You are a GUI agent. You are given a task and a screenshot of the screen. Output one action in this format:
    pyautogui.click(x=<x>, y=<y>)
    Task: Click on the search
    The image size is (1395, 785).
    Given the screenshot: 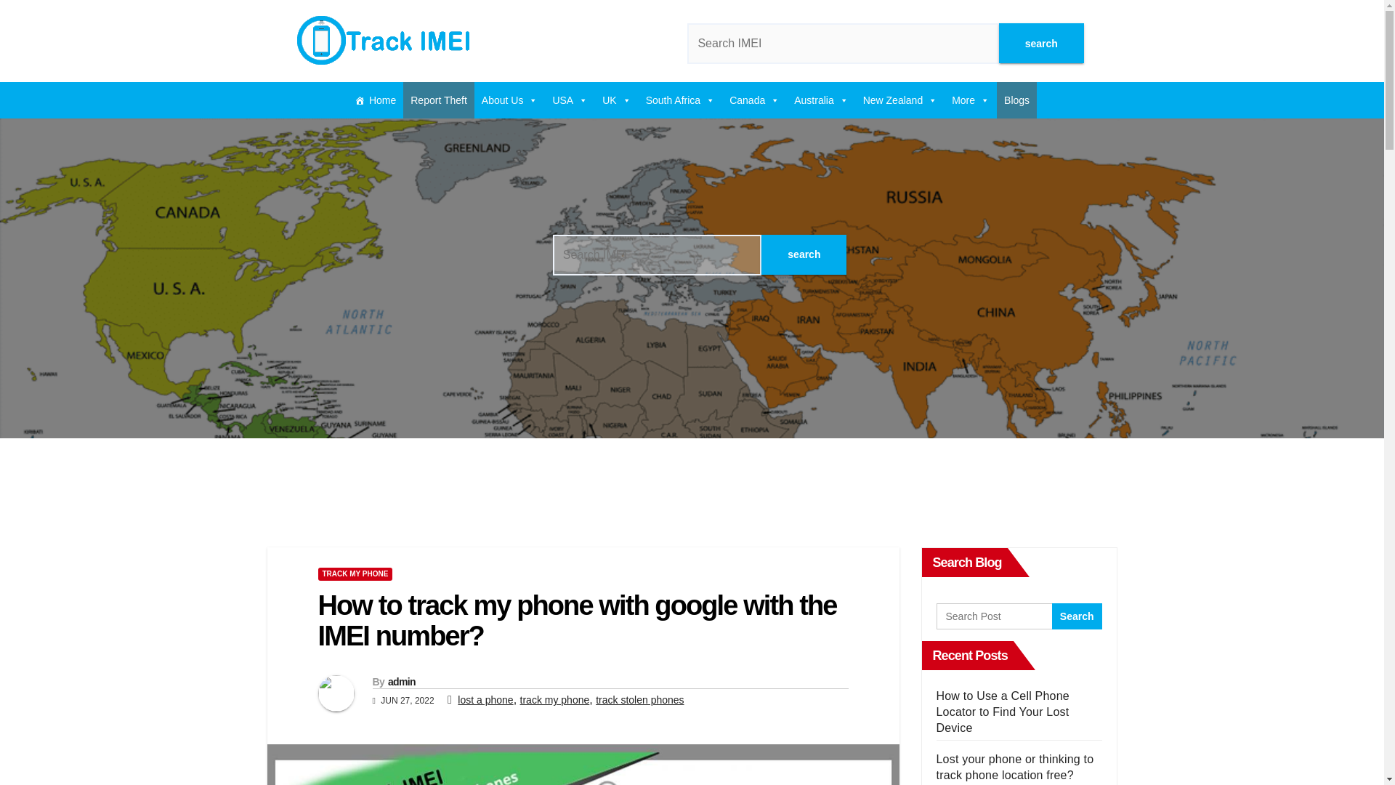 What is the action you would take?
    pyautogui.click(x=1040, y=44)
    